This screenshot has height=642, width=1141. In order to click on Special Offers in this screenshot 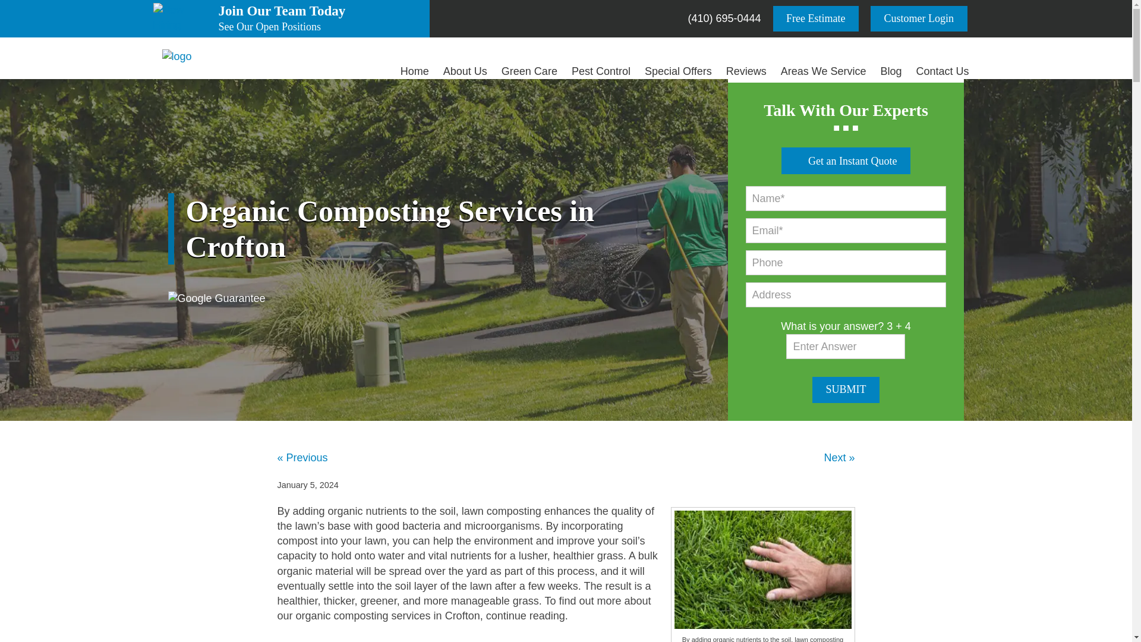, I will do `click(919, 18)`.